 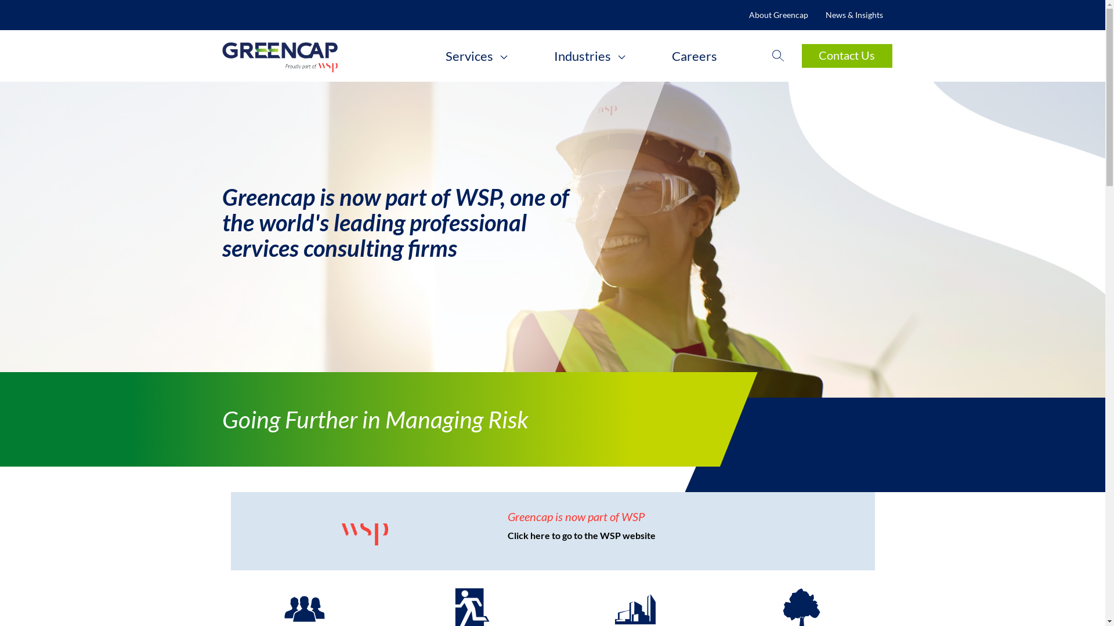 I want to click on Skip to main content, so click(x=0, y=0).